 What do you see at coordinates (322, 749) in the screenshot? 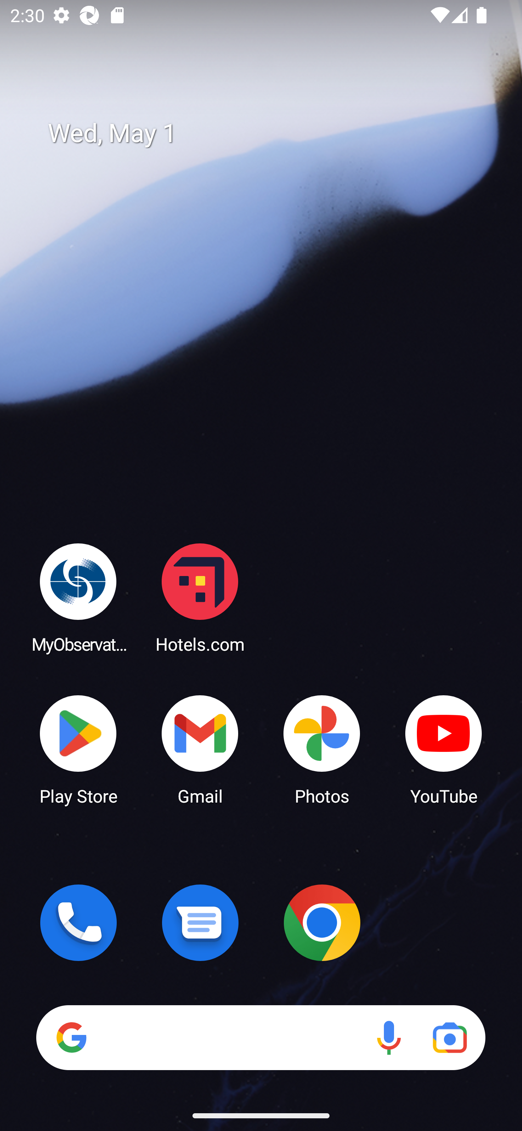
I see `Photos` at bounding box center [322, 749].